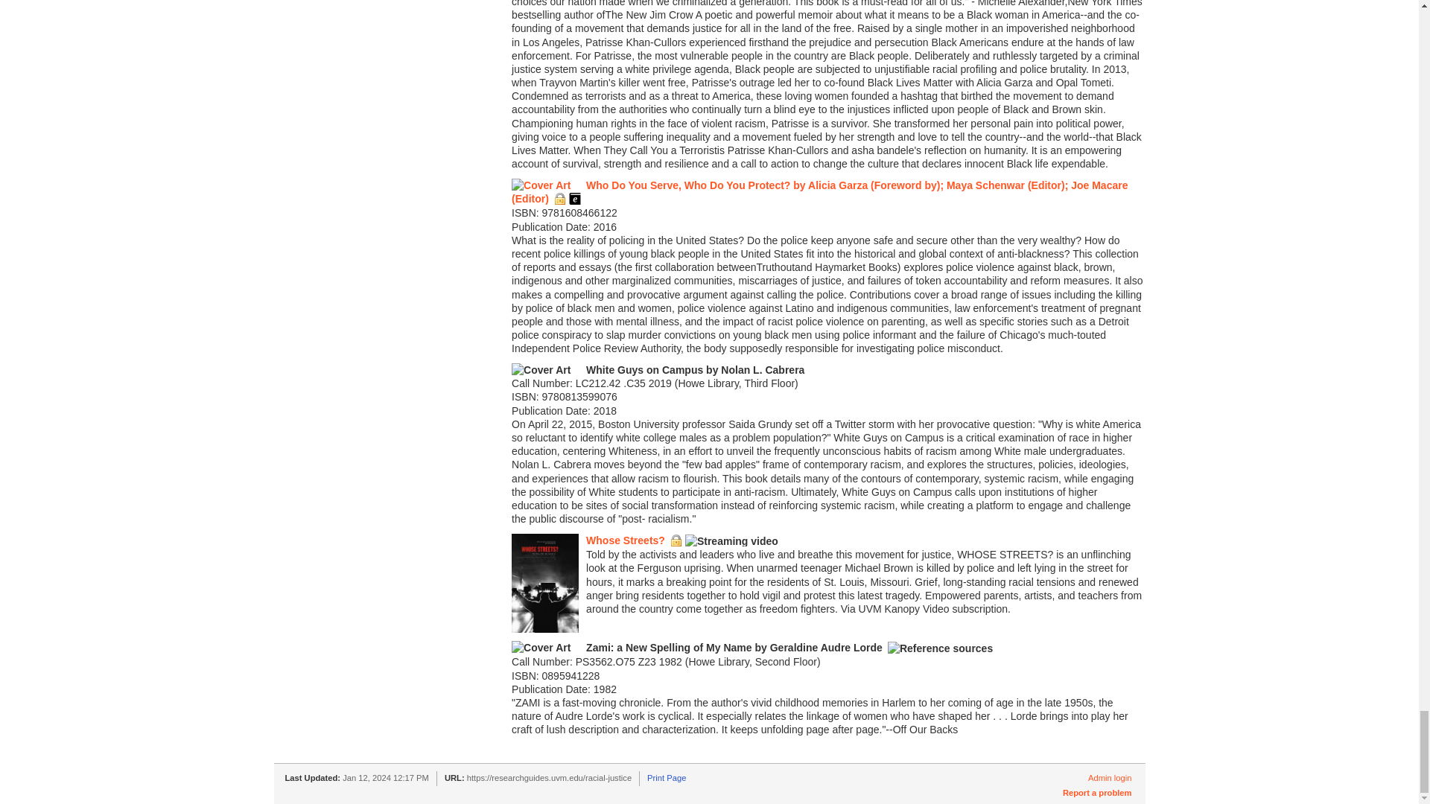  What do you see at coordinates (667, 777) in the screenshot?
I see `Print Page` at bounding box center [667, 777].